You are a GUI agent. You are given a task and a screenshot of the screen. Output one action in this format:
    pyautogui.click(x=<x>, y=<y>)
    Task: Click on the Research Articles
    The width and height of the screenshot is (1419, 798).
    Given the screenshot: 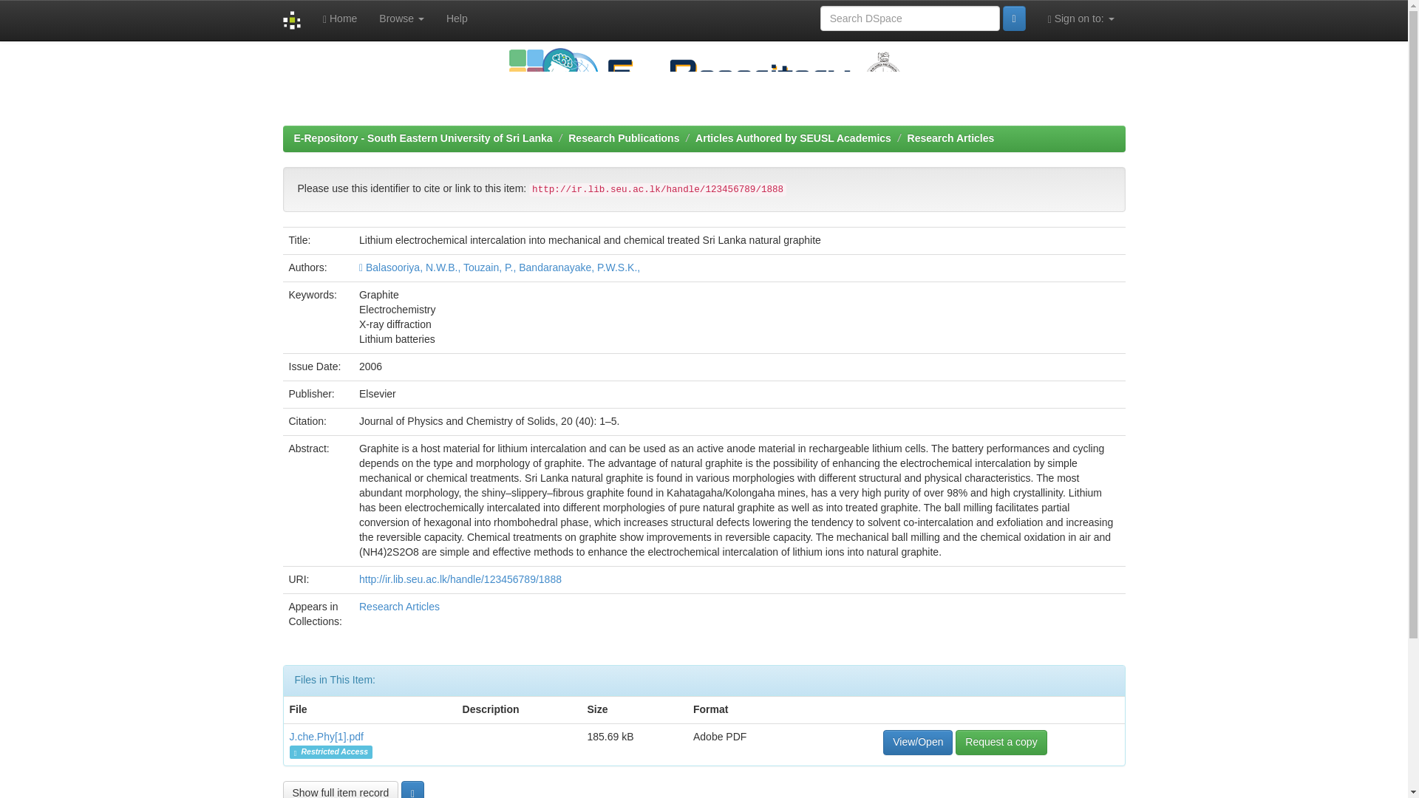 What is the action you would take?
    pyautogui.click(x=950, y=138)
    